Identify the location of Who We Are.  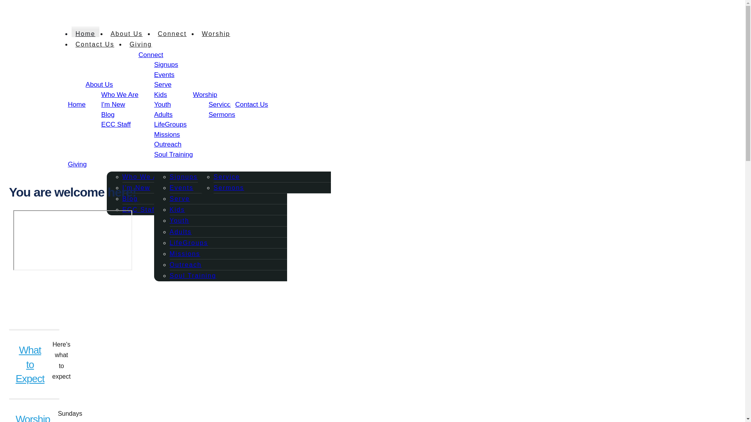
(144, 177).